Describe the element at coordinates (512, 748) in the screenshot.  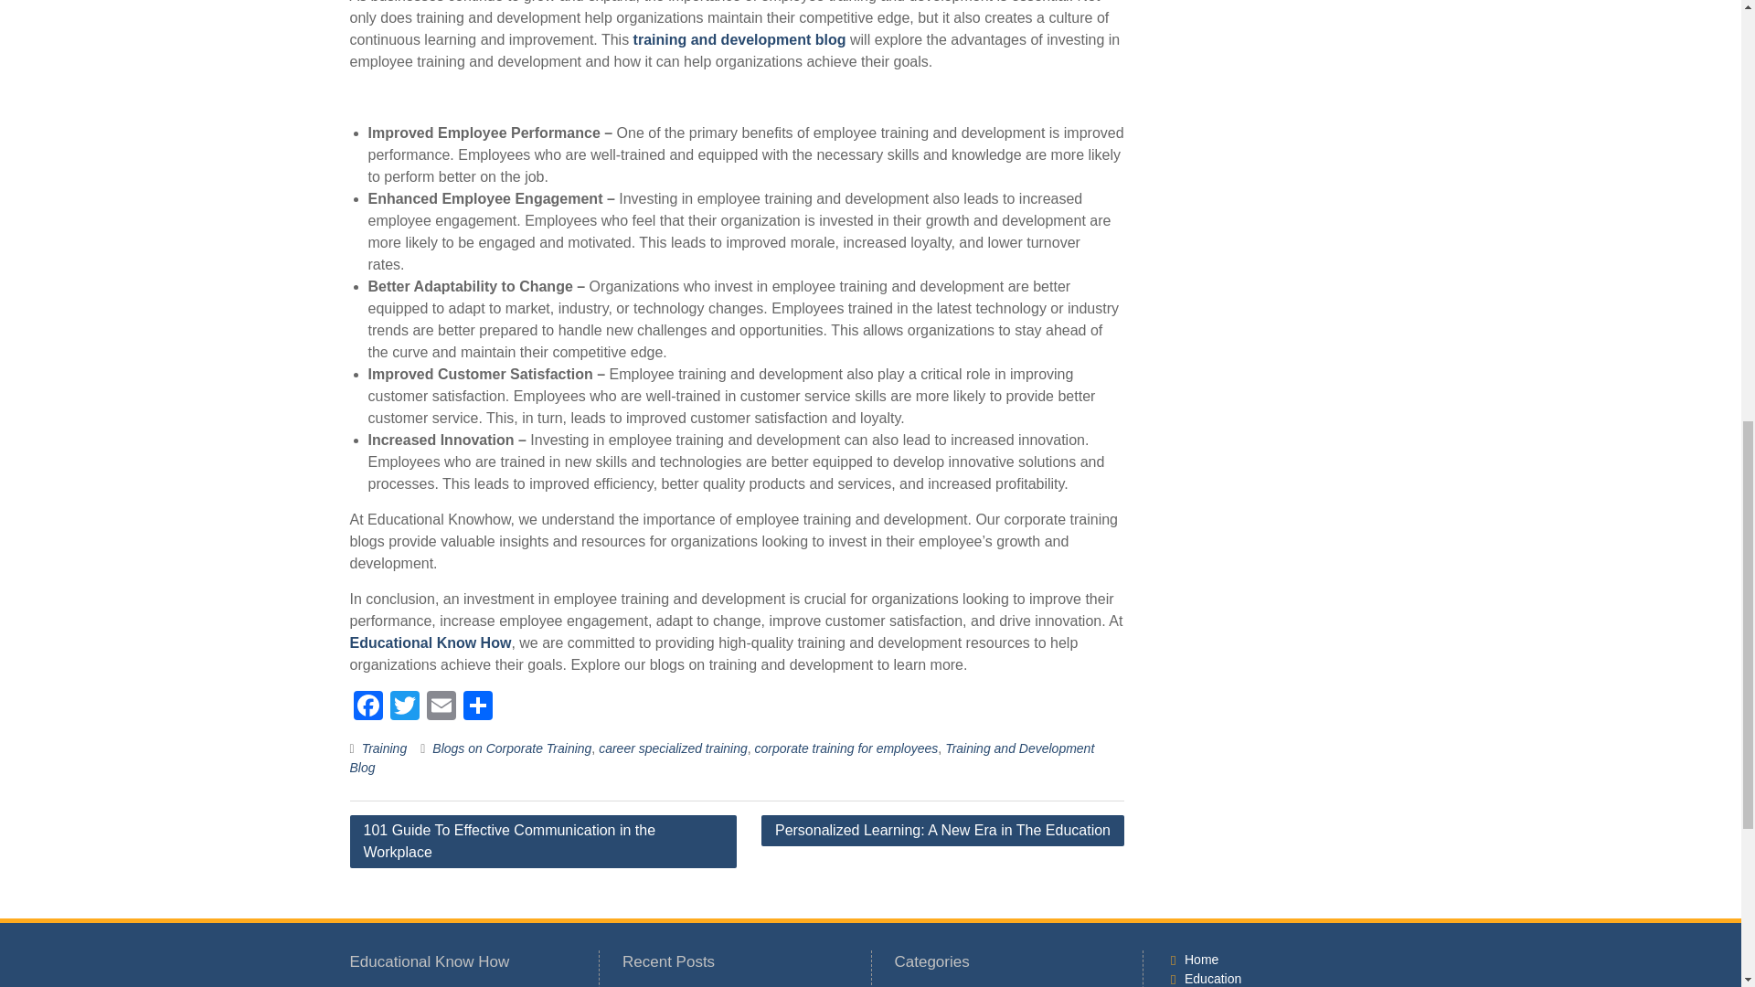
I see `Blogs on Corporate Training` at that location.